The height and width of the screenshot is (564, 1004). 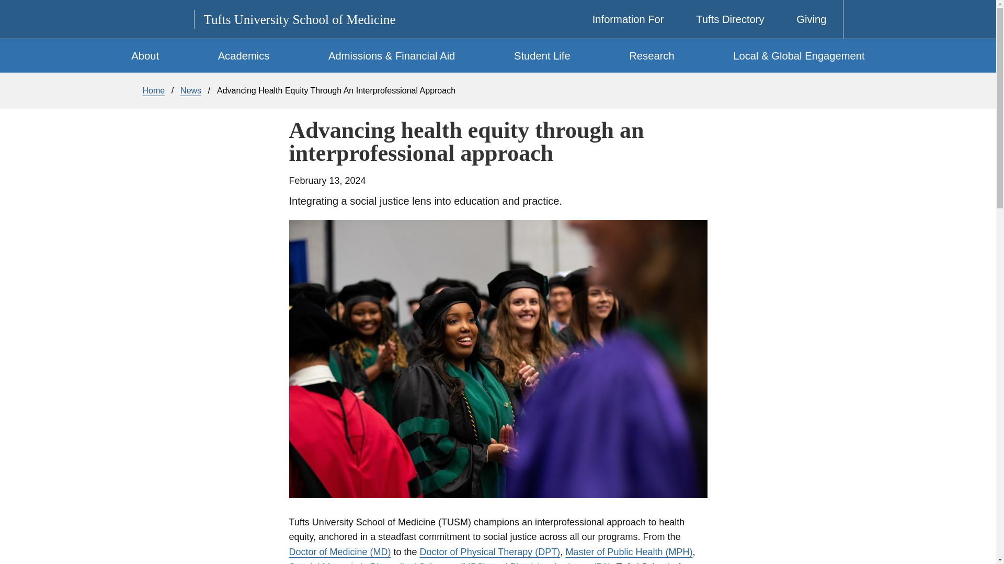 I want to click on Master of Public Health Program, so click(x=629, y=551).